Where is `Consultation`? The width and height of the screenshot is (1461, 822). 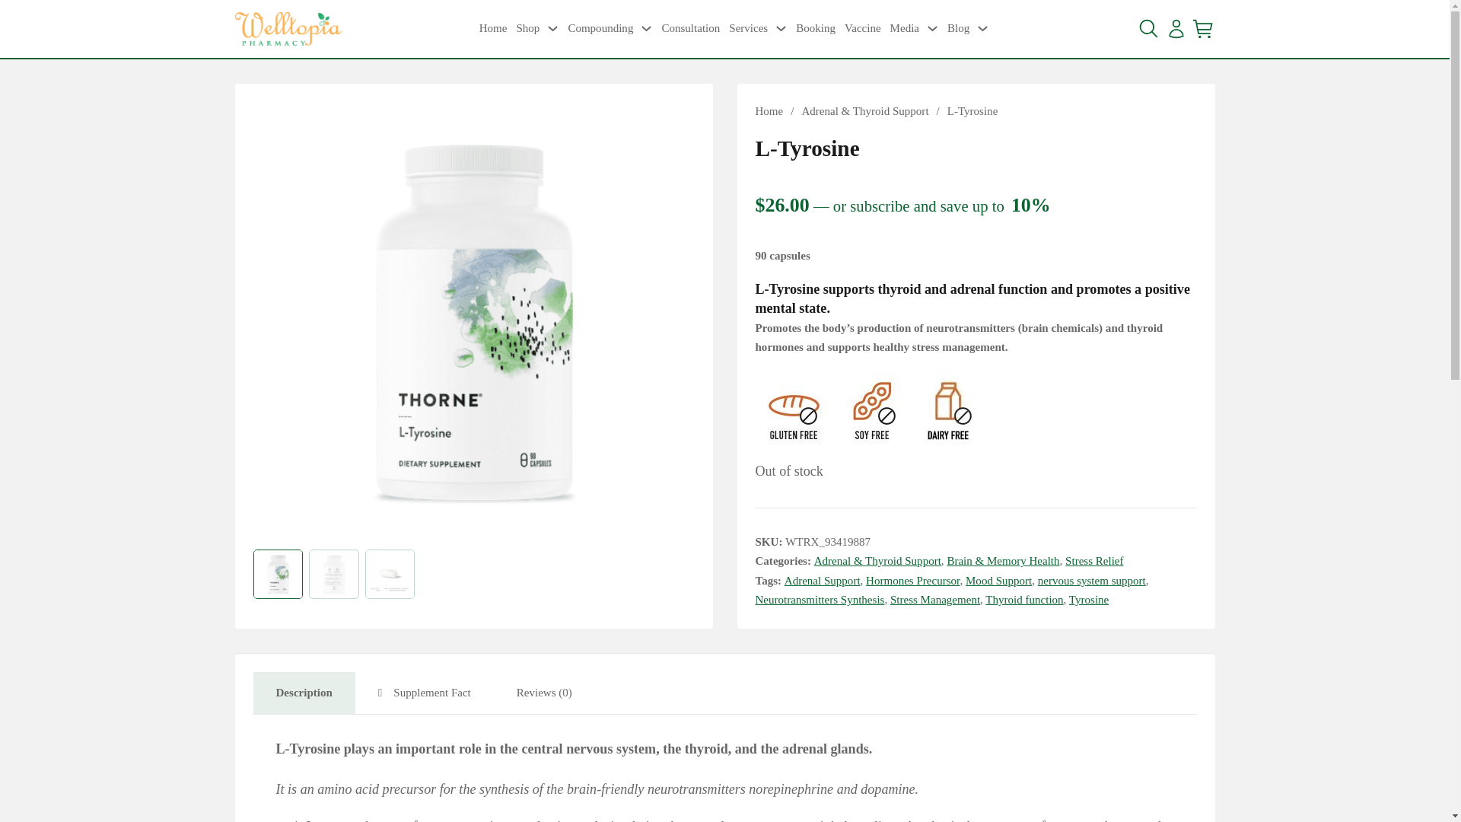
Consultation is located at coordinates (691, 28).